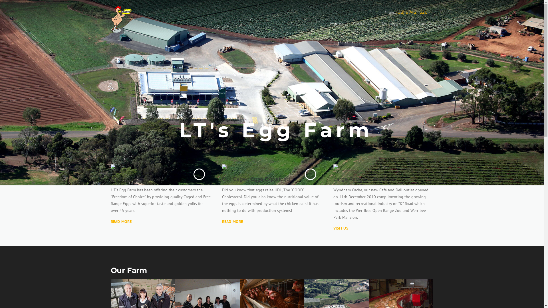  What do you see at coordinates (233, 222) in the screenshot?
I see `READ MORE` at bounding box center [233, 222].